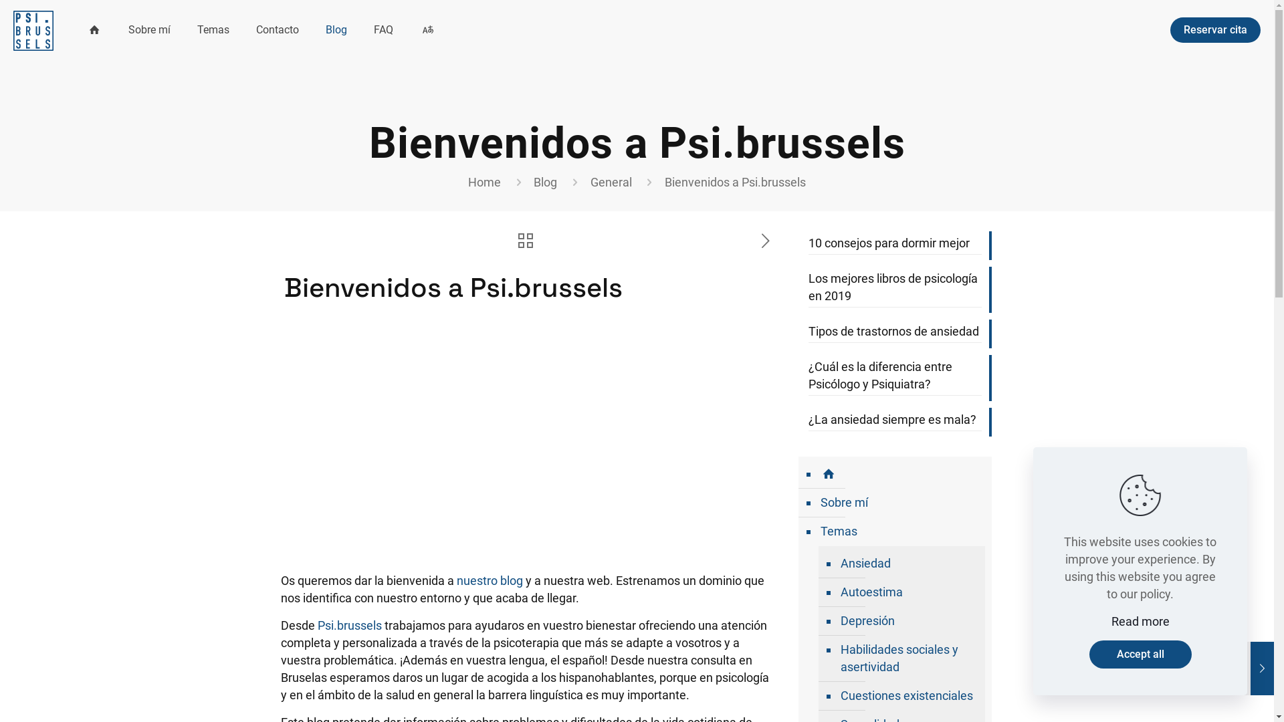  Describe the element at coordinates (908, 659) in the screenshot. I see `Habilidades sociales y asertividad` at that location.